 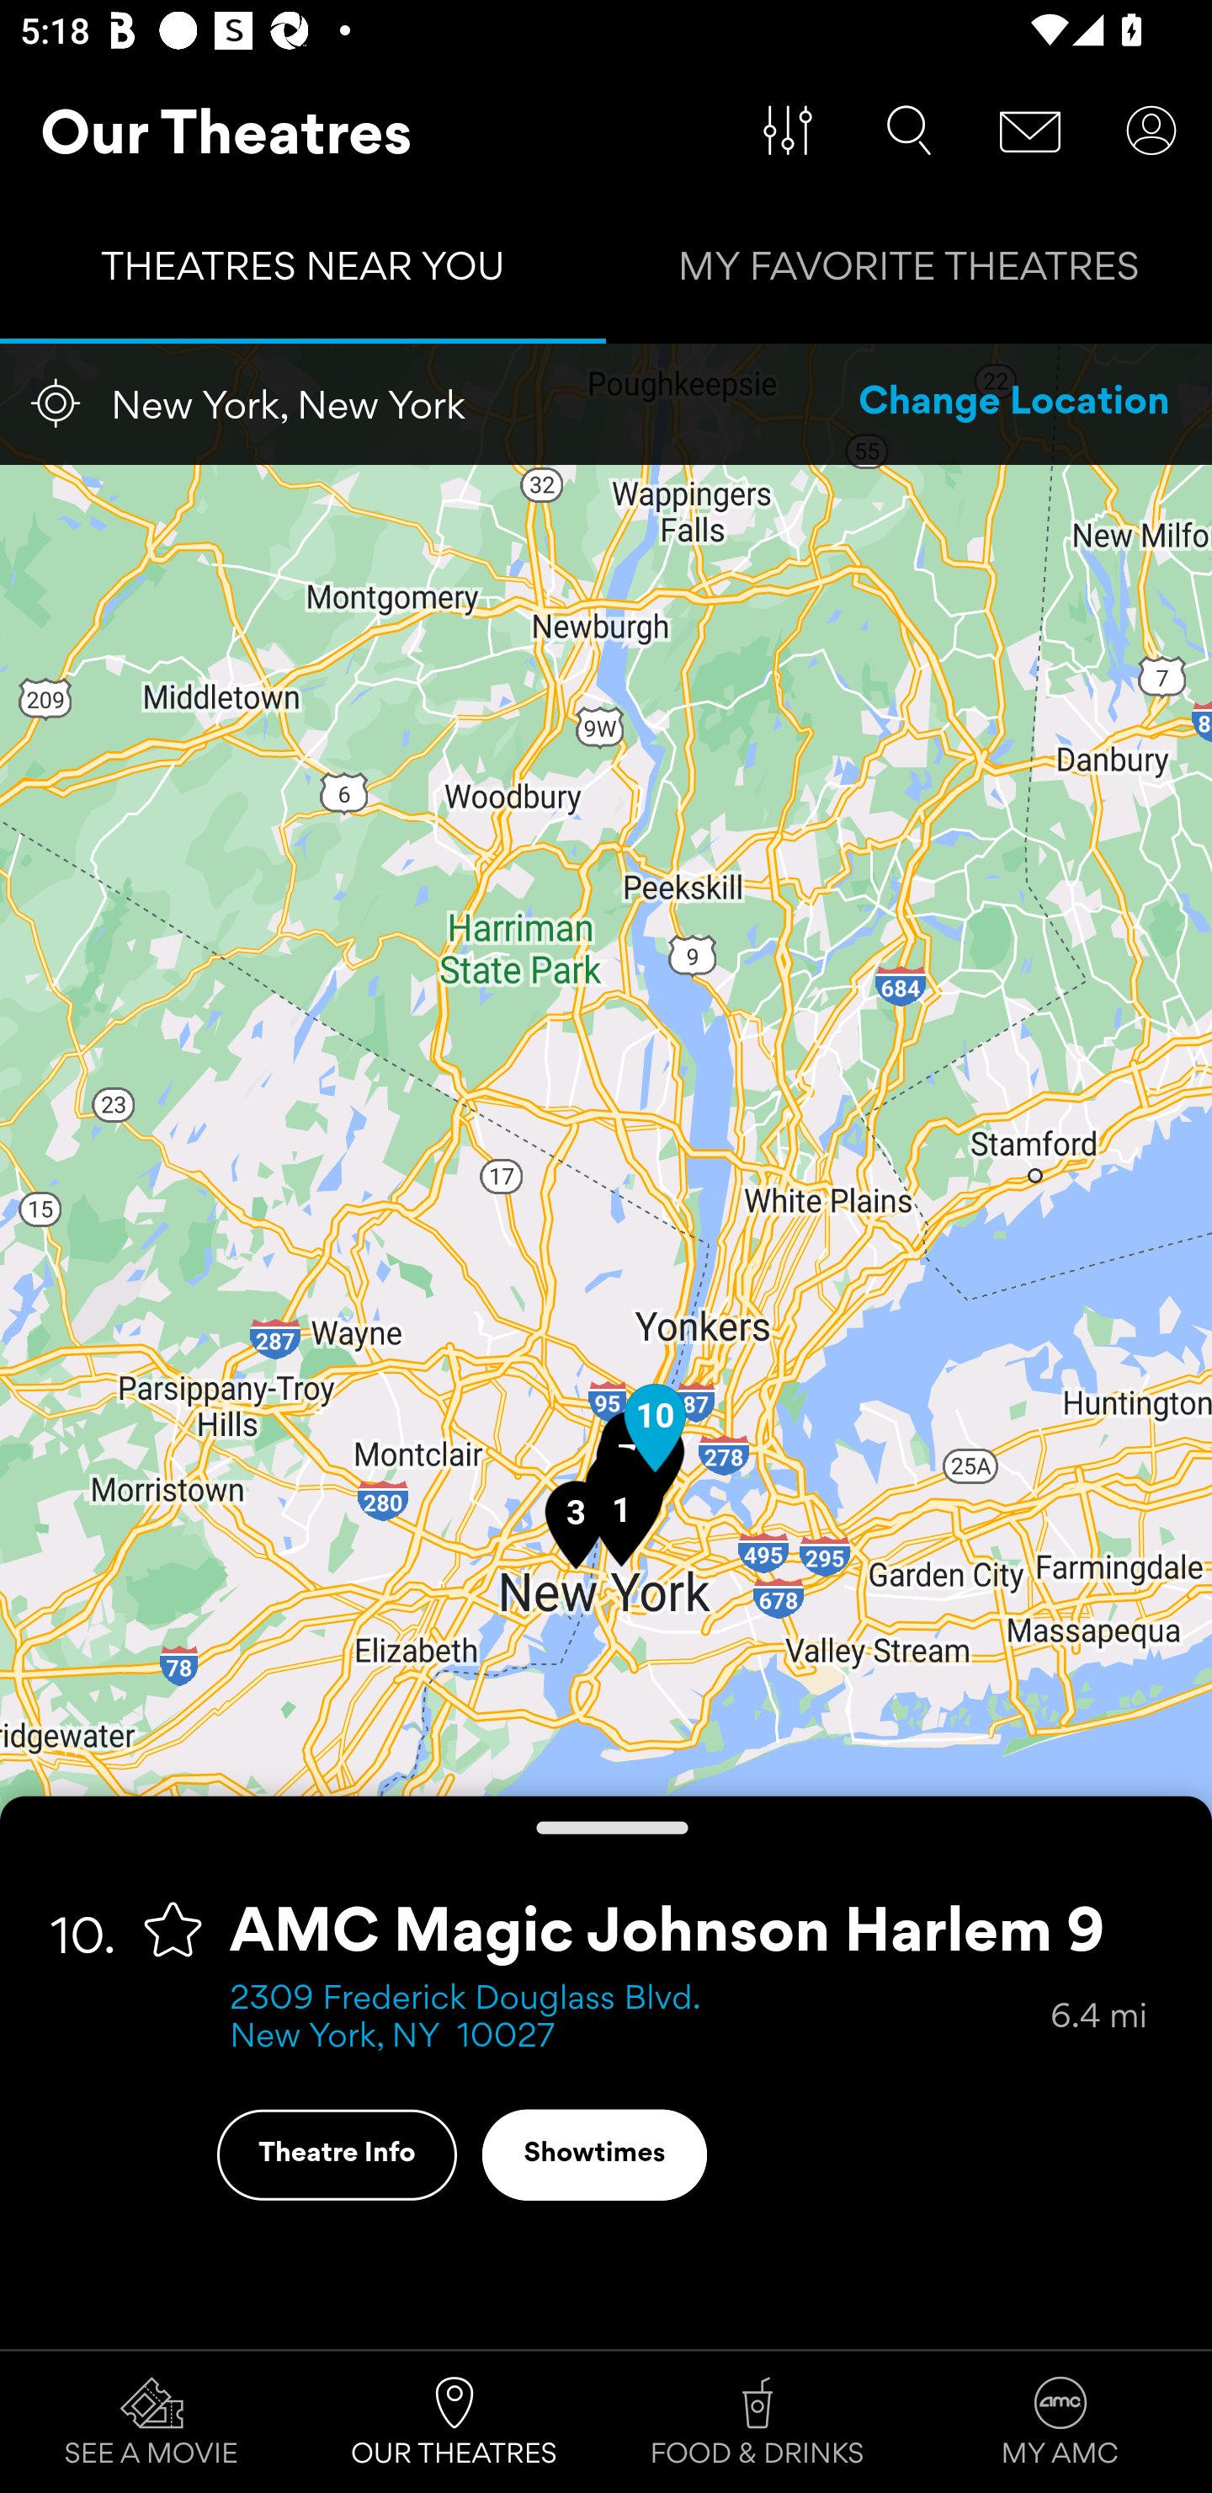 I want to click on Message Center, so click(x=1030, y=131).